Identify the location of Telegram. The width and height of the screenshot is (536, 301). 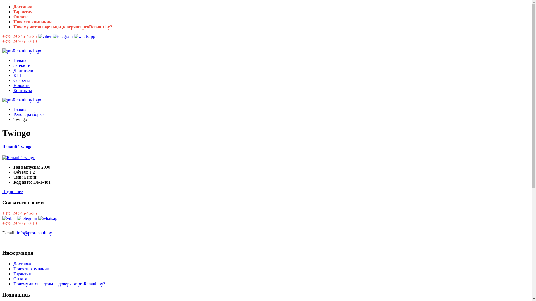
(63, 36).